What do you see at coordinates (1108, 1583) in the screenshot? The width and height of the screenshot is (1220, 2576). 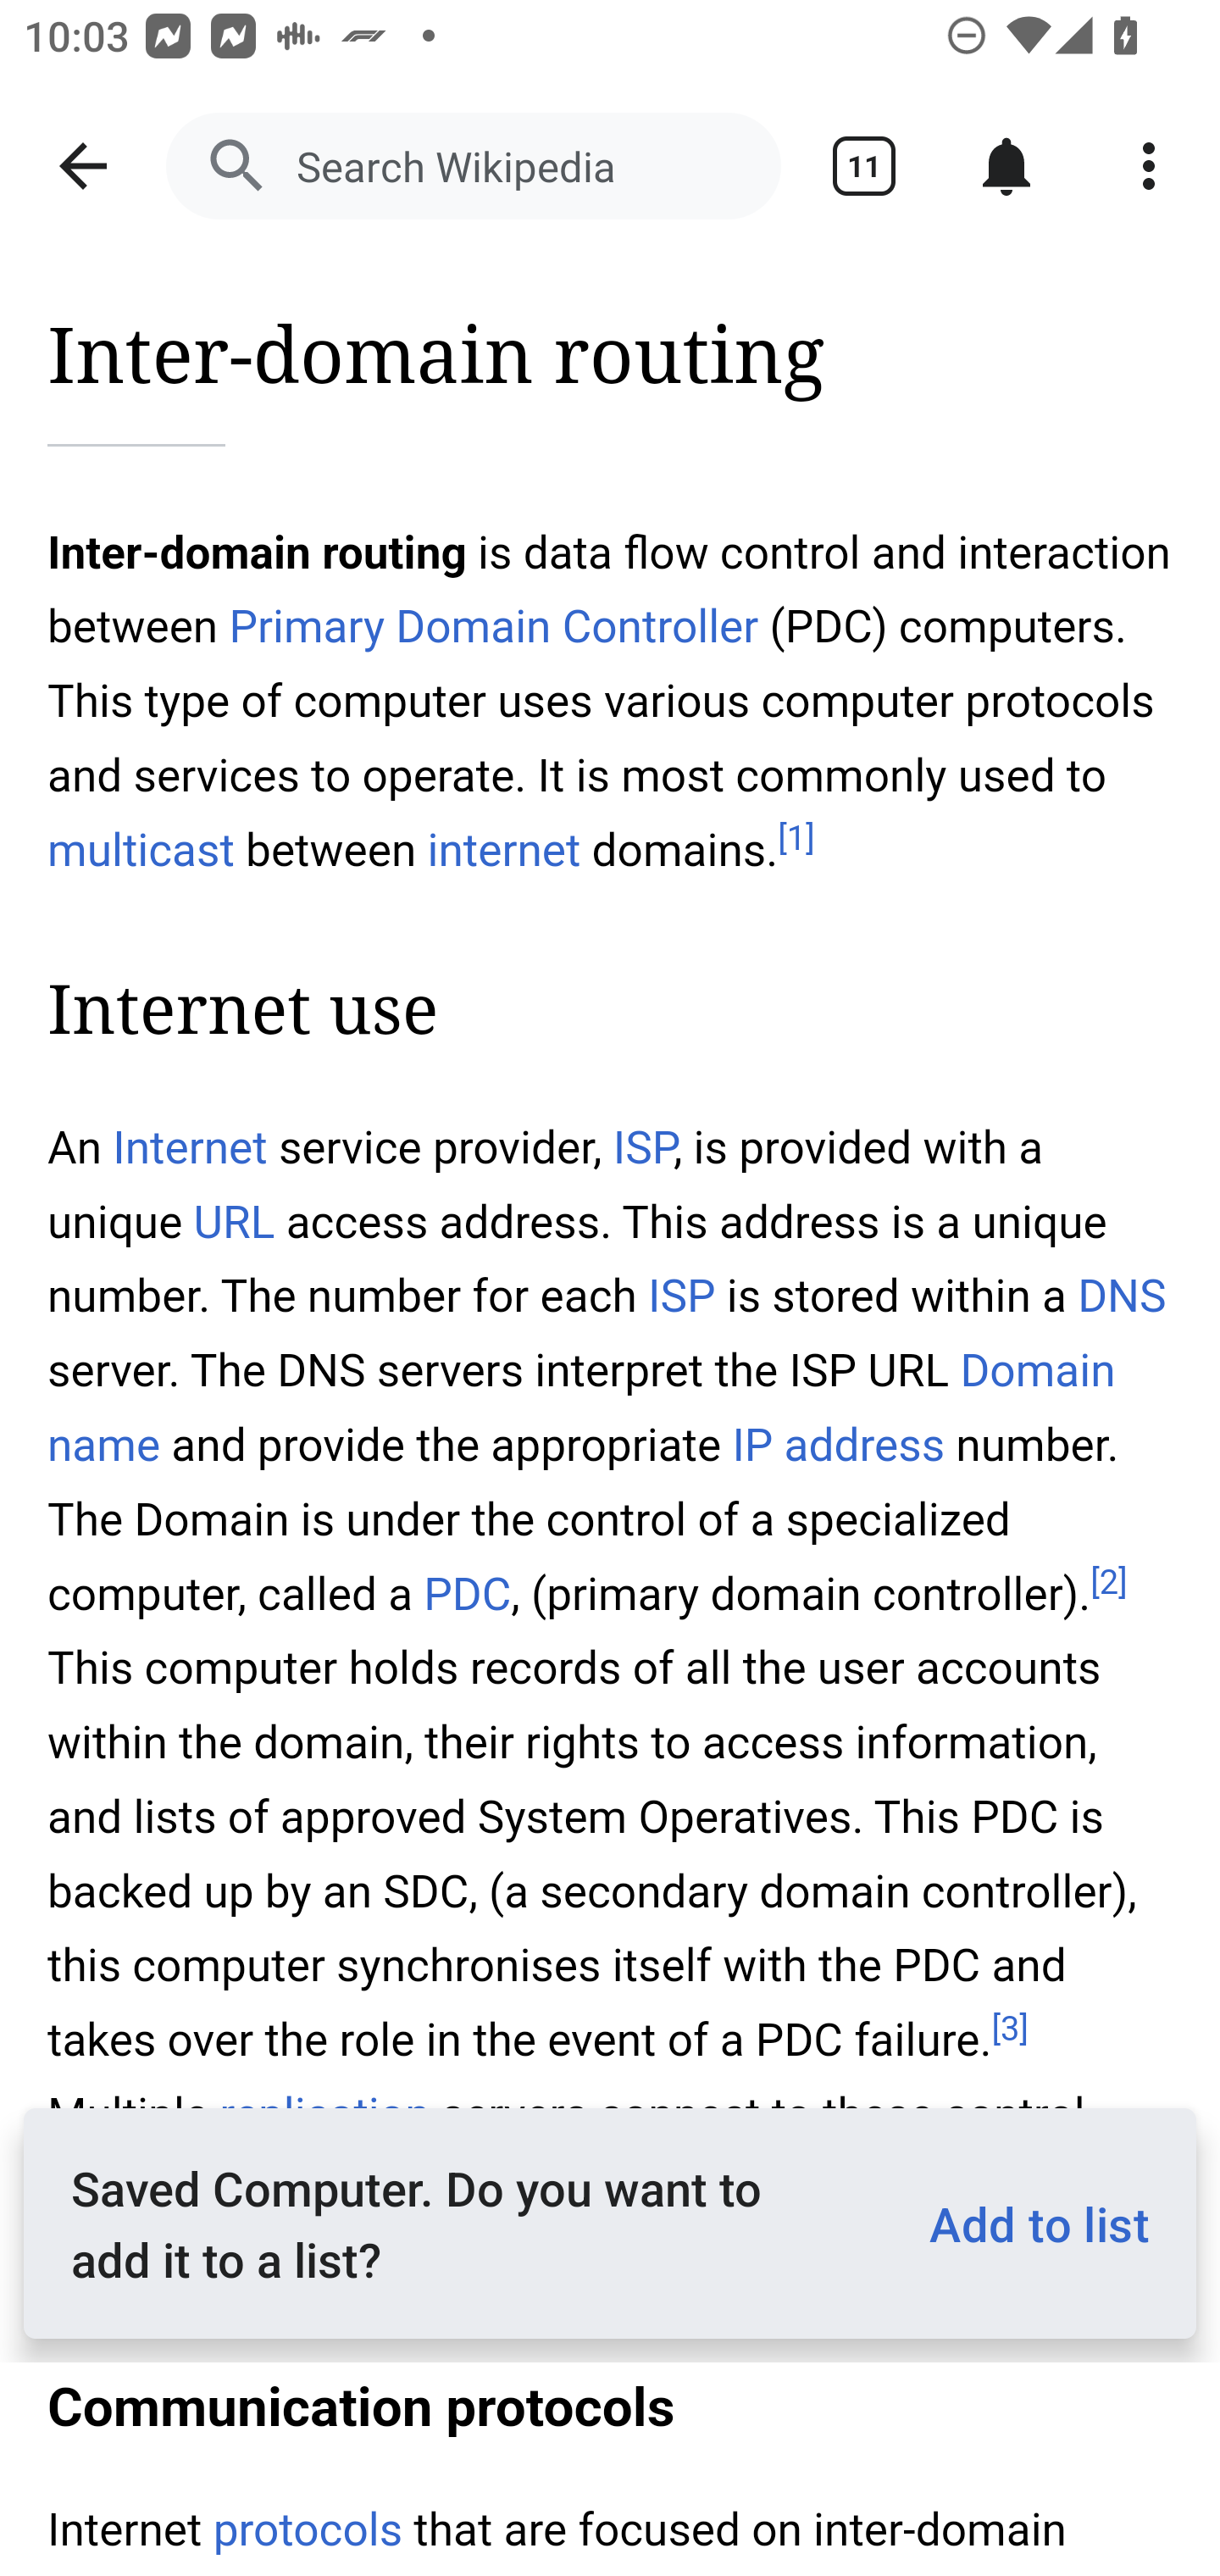 I see `[] [ 2 ]` at bounding box center [1108, 1583].